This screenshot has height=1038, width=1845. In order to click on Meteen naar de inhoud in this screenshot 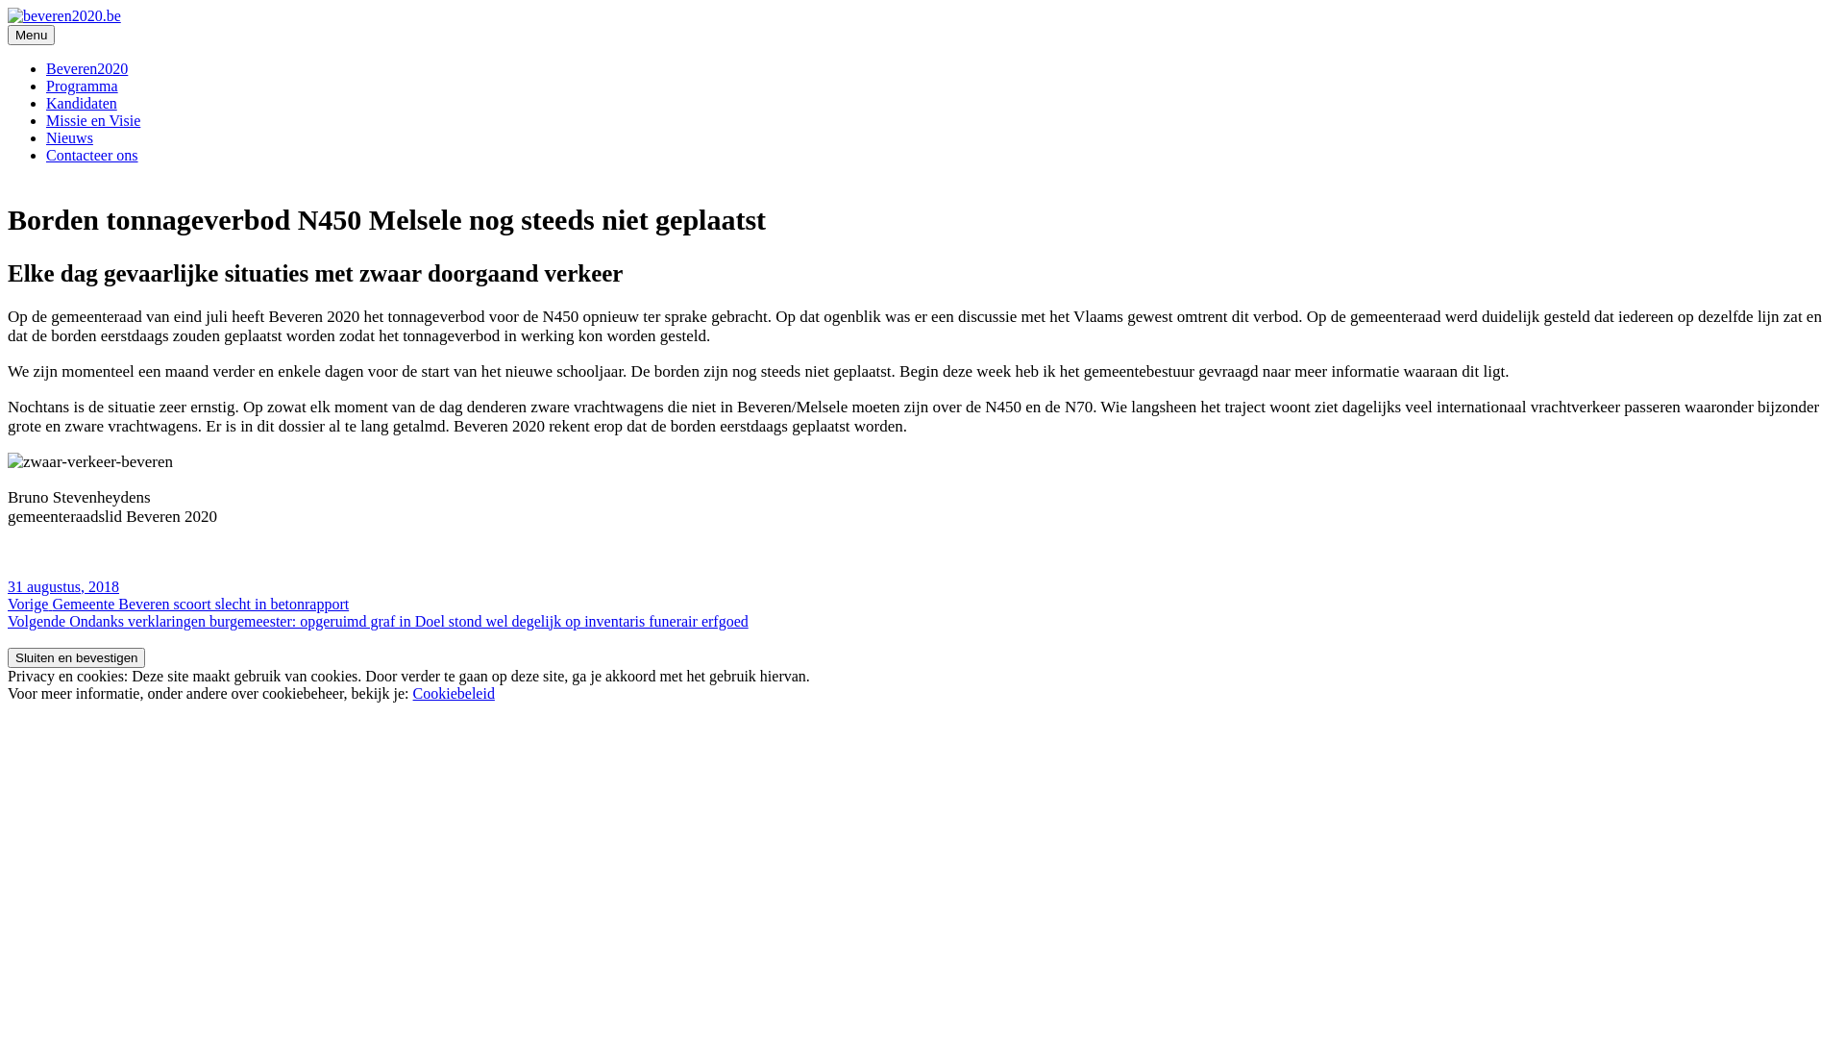, I will do `click(8, 8)`.